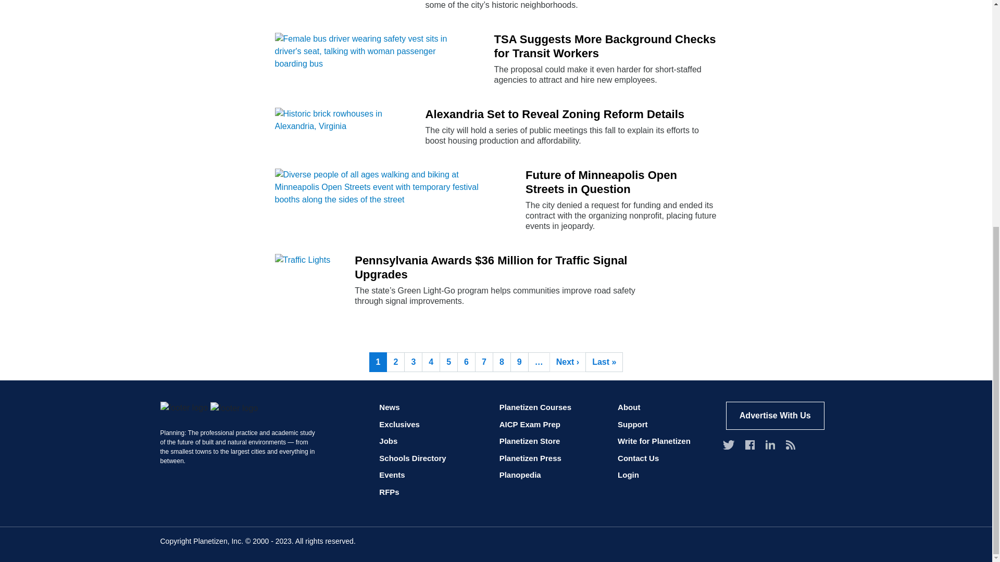  I want to click on 8, so click(502, 362).